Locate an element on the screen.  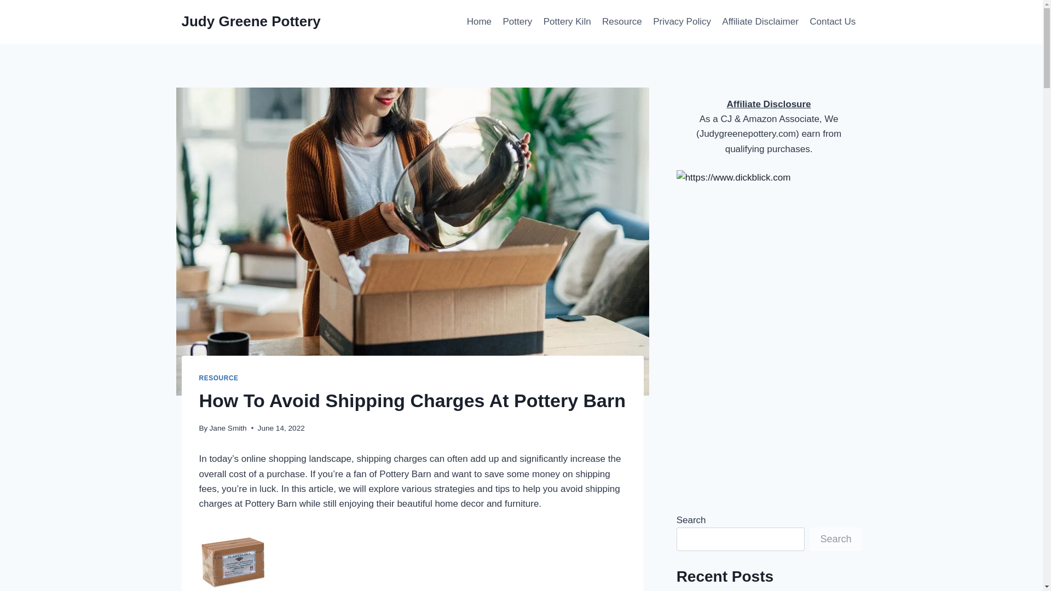
Home is located at coordinates (479, 22).